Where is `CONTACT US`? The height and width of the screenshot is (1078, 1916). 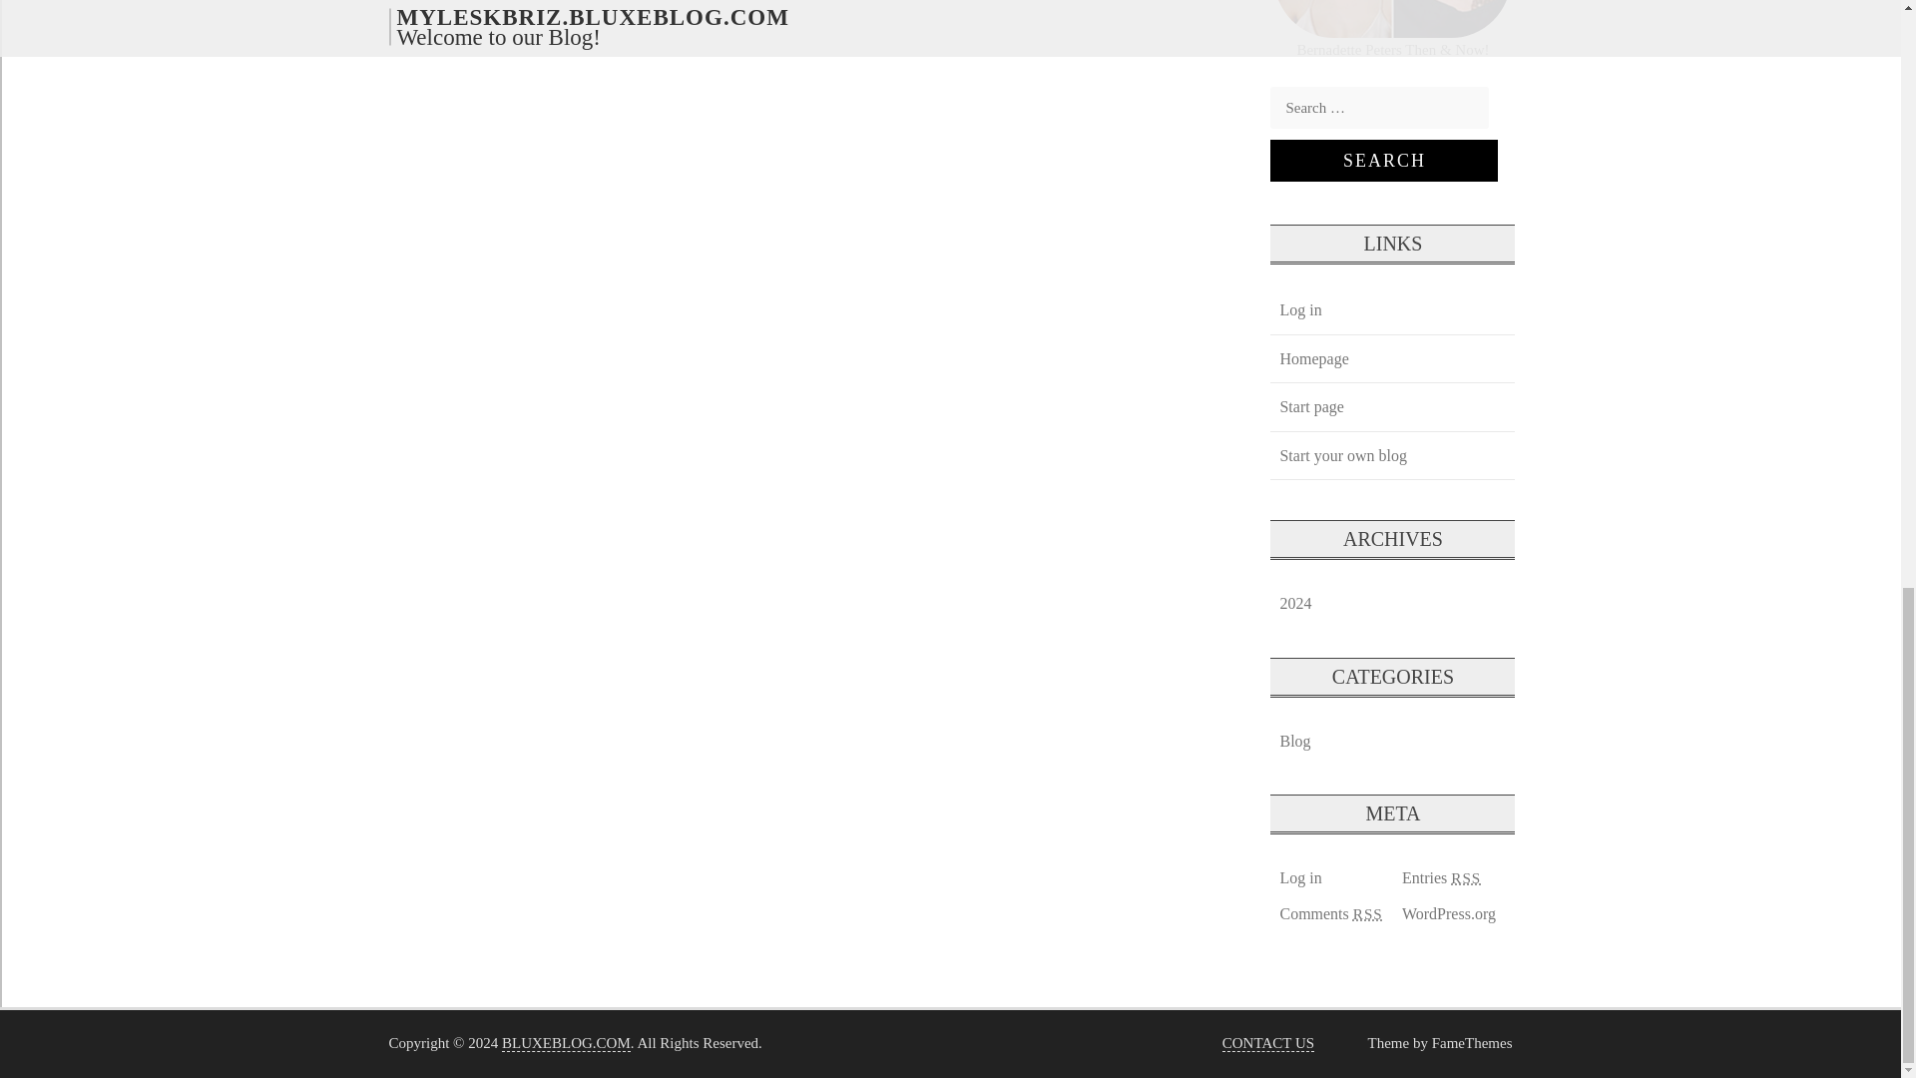
CONTACT US is located at coordinates (1267, 1043).